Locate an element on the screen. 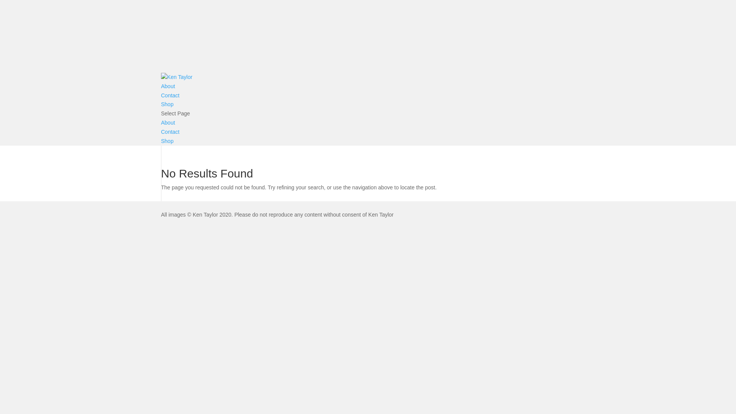 This screenshot has width=736, height=414. Shop is located at coordinates (167, 104).